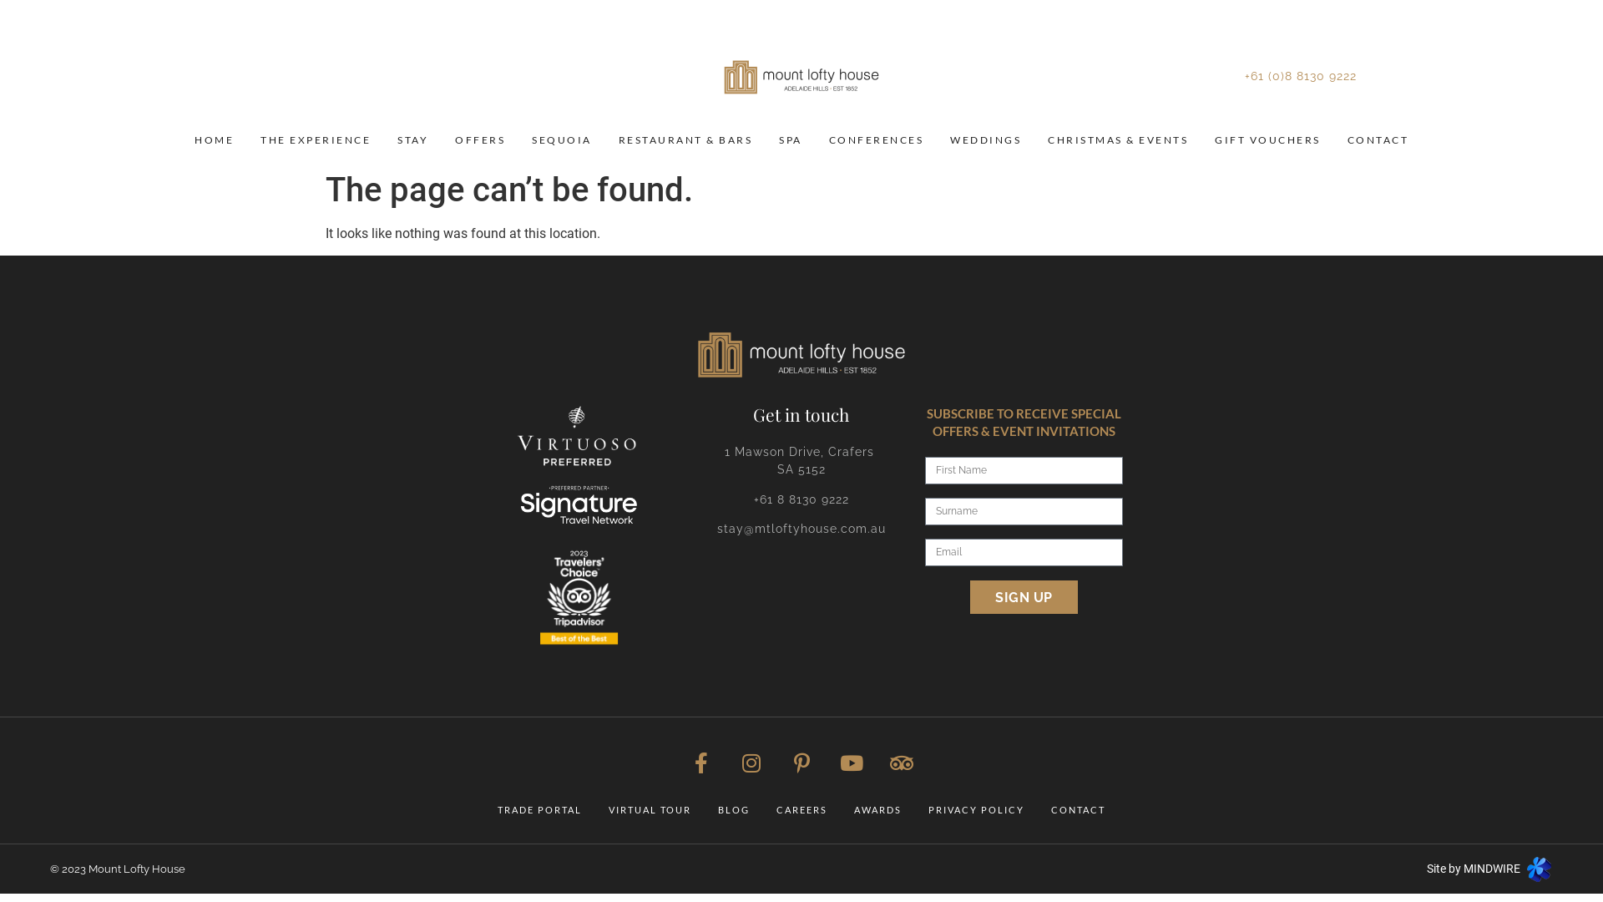  I want to click on SEQUOIA, so click(562, 139).